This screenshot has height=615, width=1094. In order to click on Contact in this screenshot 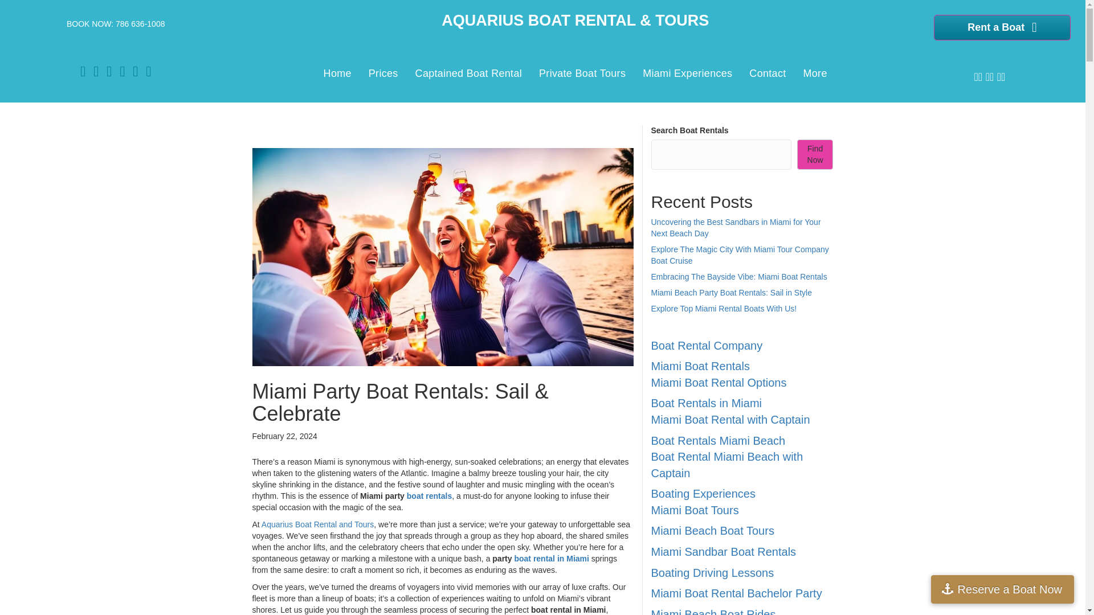, I will do `click(767, 73)`.